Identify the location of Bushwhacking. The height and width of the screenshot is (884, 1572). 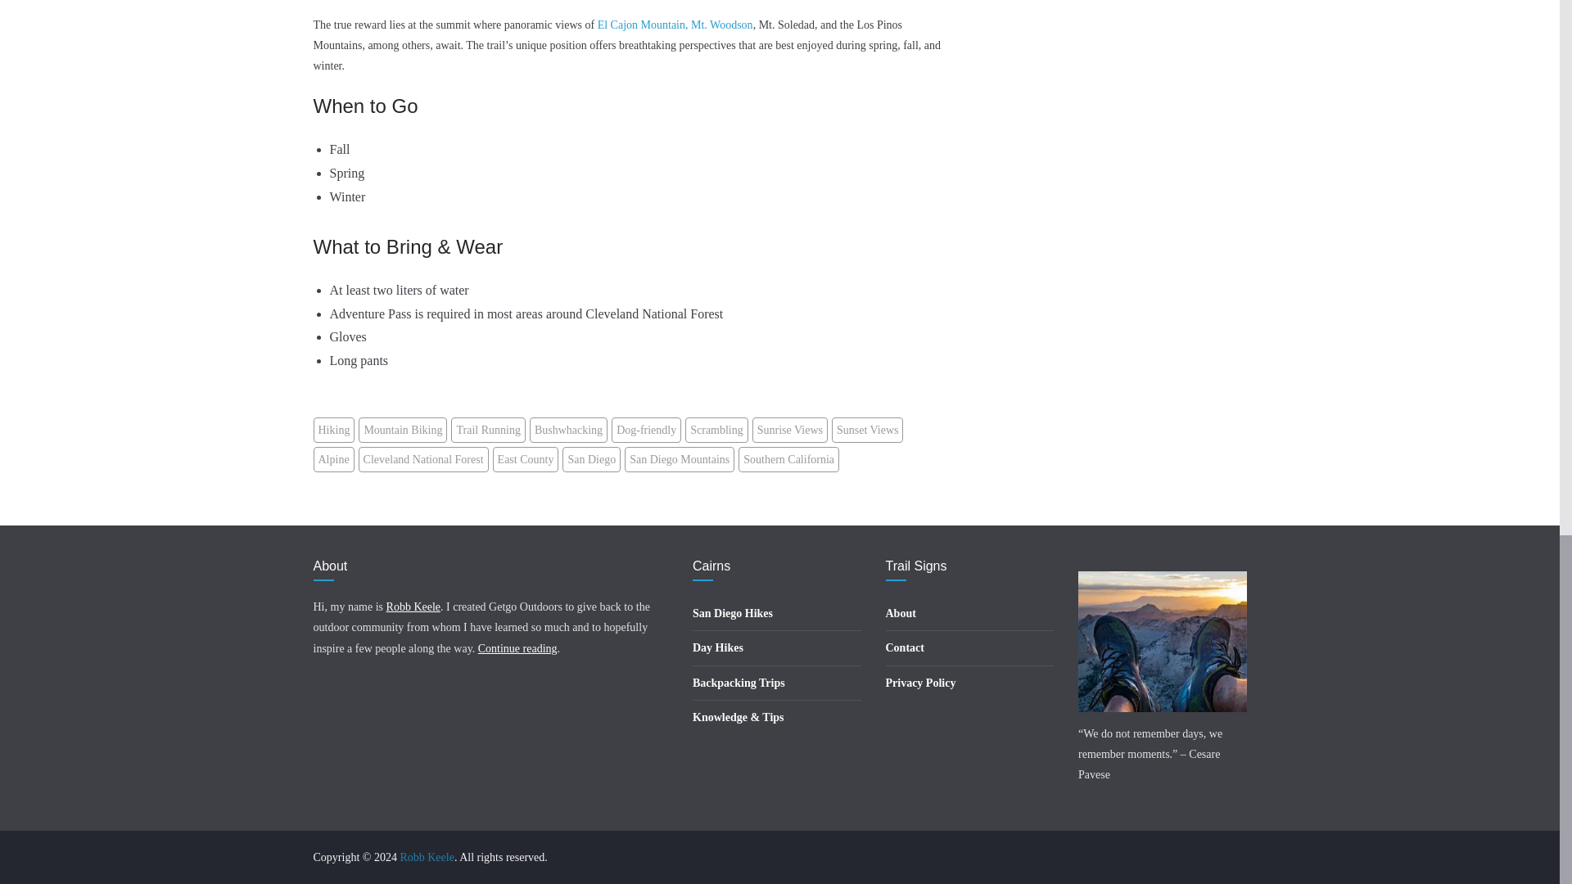
(568, 430).